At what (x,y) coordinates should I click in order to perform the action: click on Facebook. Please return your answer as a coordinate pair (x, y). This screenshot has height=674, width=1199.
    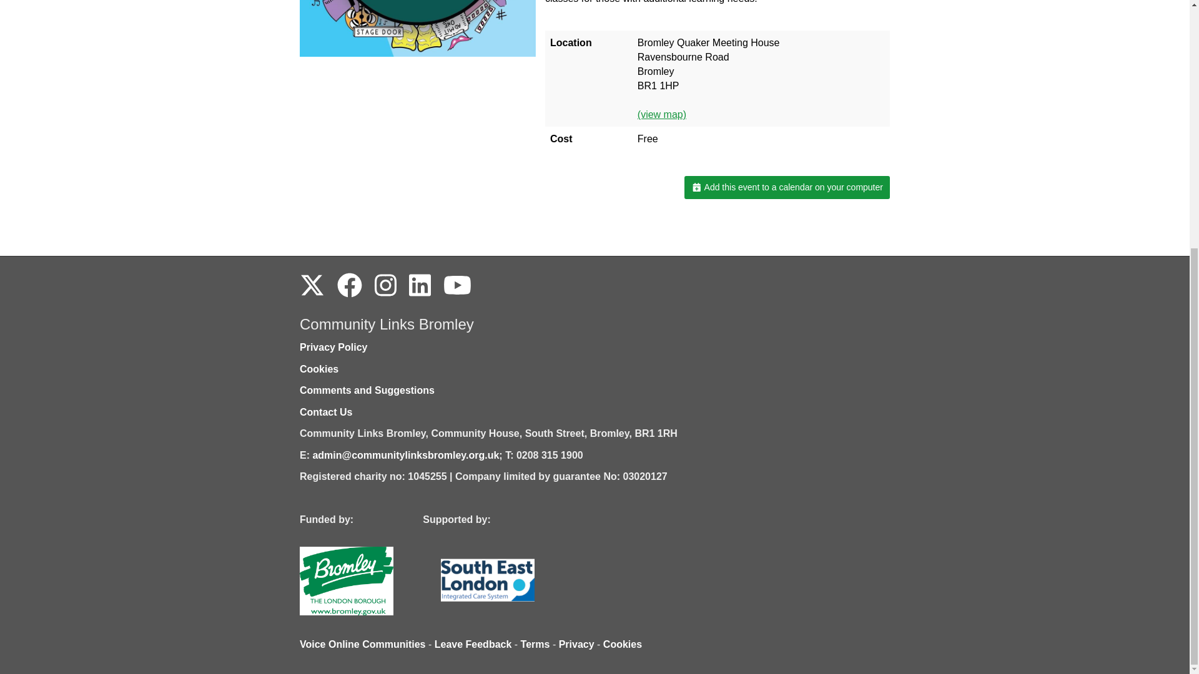
    Looking at the image, I should click on (349, 286).